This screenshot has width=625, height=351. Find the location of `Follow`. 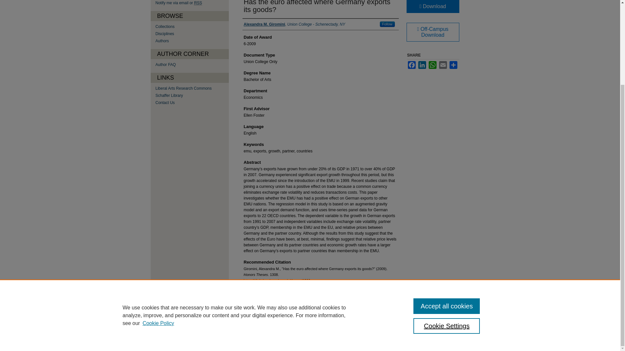

Follow is located at coordinates (387, 24).